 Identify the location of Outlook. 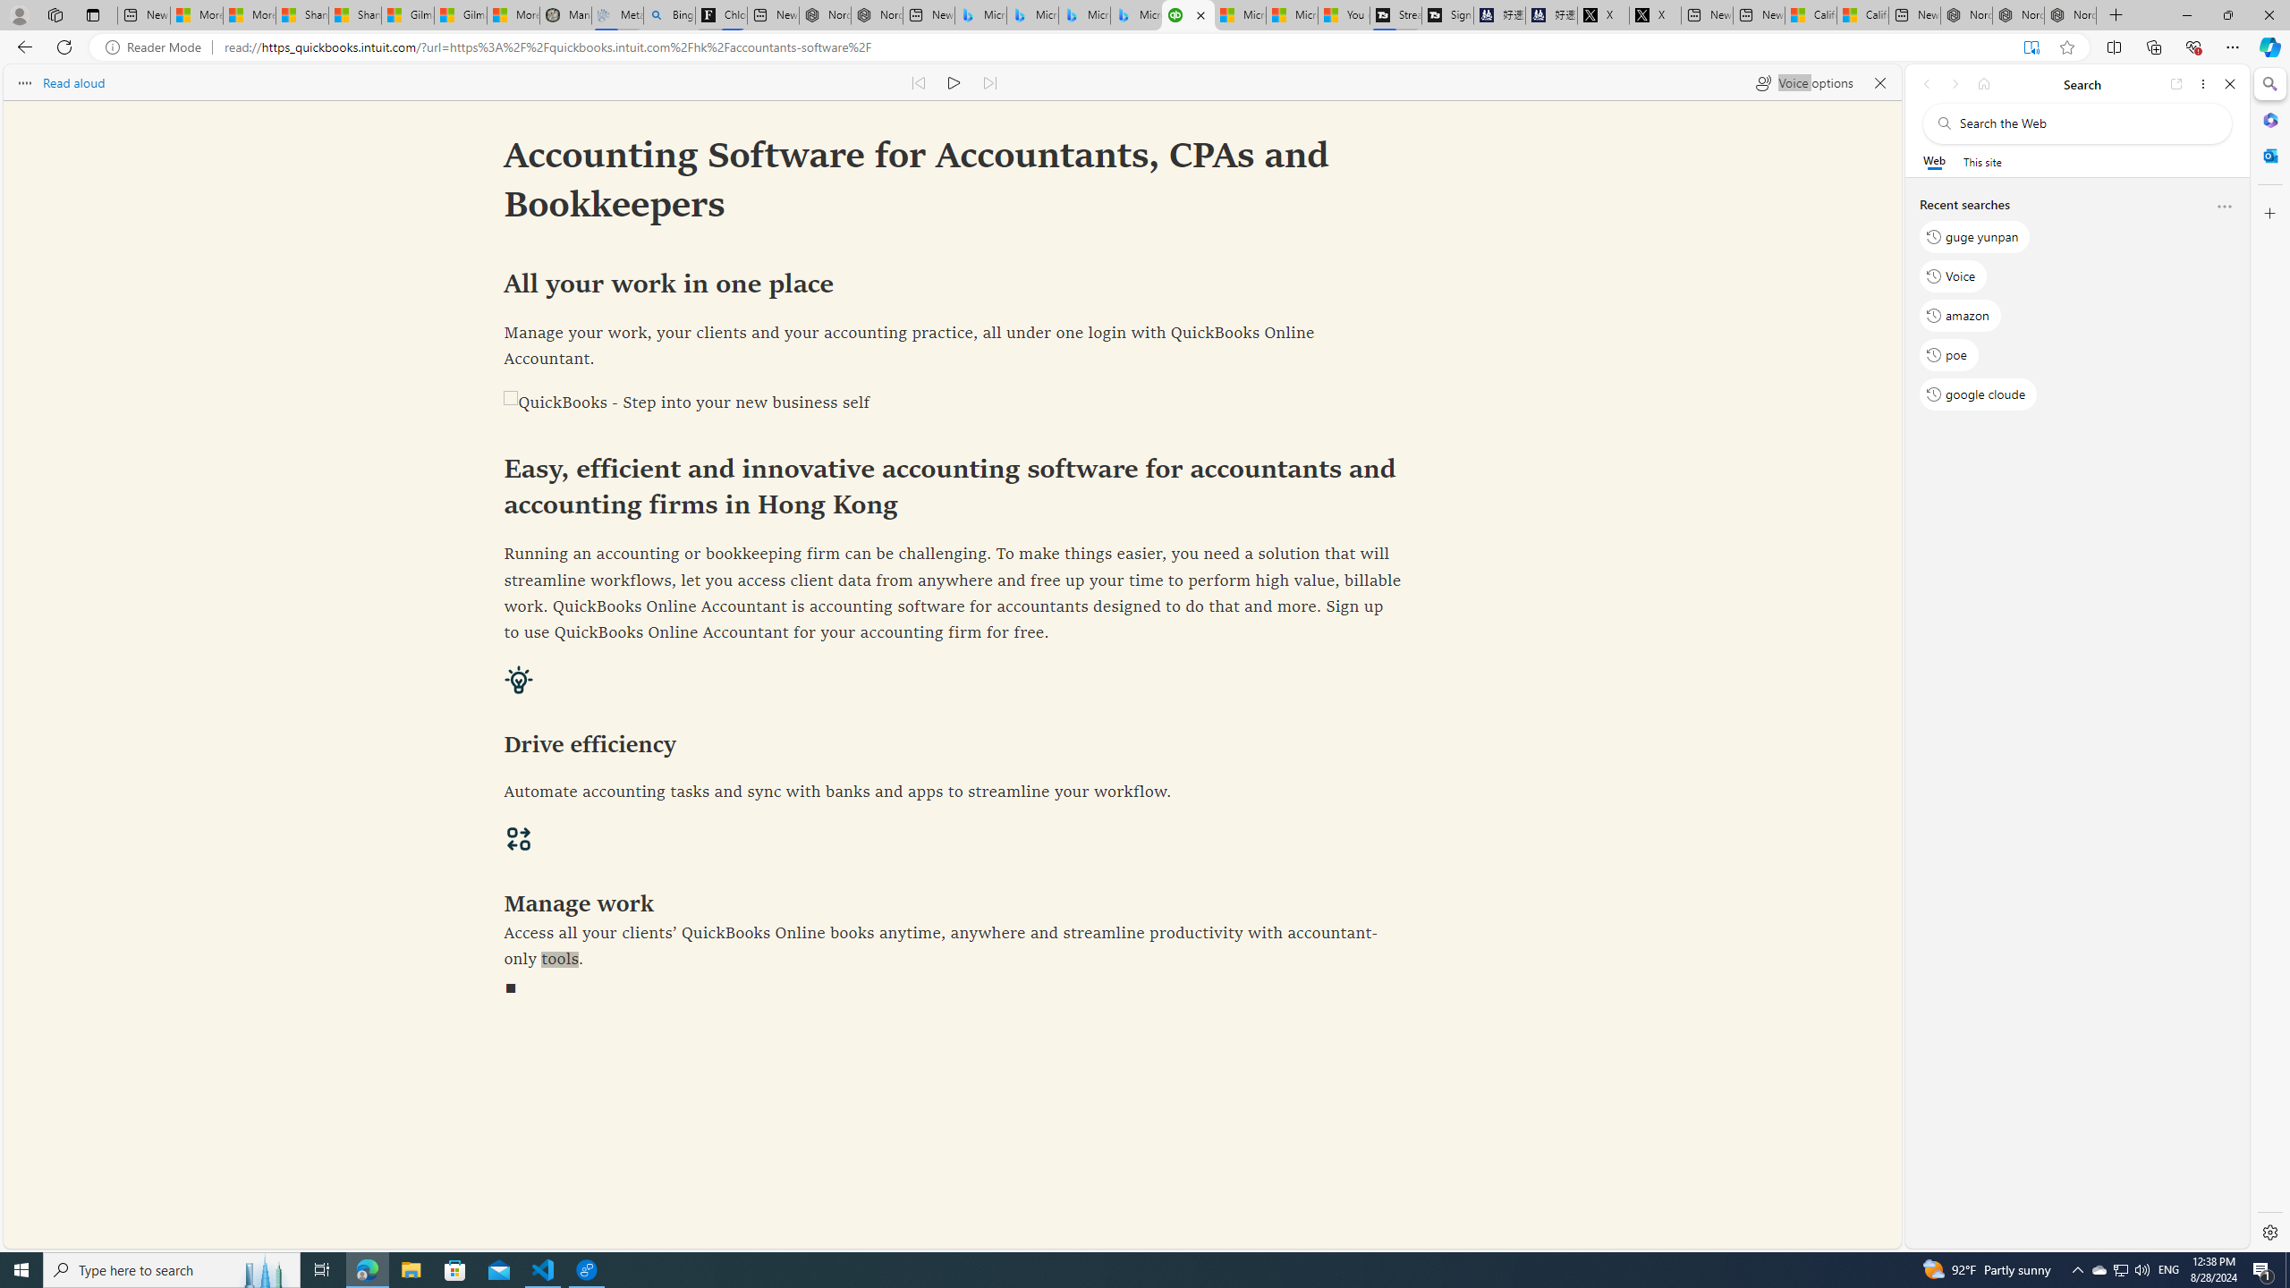
(2269, 155).